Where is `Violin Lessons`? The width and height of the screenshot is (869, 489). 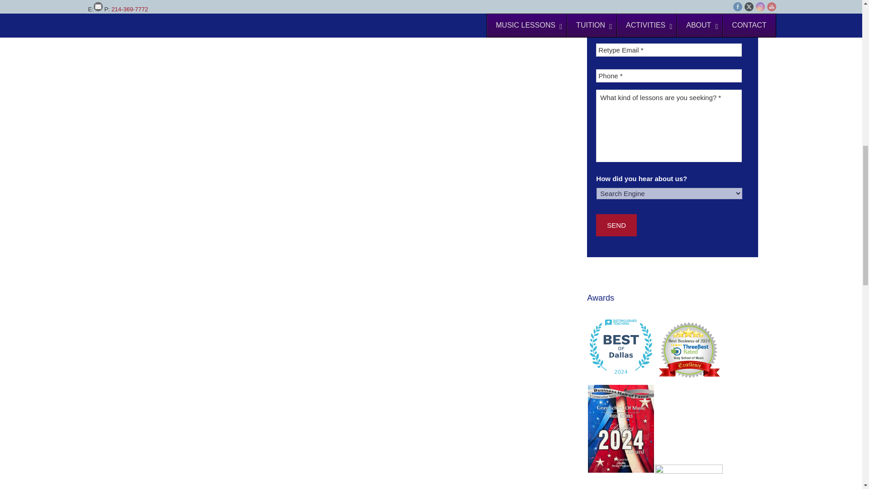 Violin Lessons is located at coordinates (321, 8).